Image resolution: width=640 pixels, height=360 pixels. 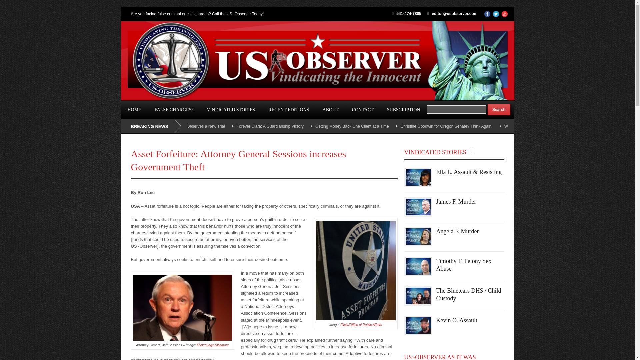 I want to click on Why Vote No on Josephine County Measure 17-116?, so click(x=551, y=126).